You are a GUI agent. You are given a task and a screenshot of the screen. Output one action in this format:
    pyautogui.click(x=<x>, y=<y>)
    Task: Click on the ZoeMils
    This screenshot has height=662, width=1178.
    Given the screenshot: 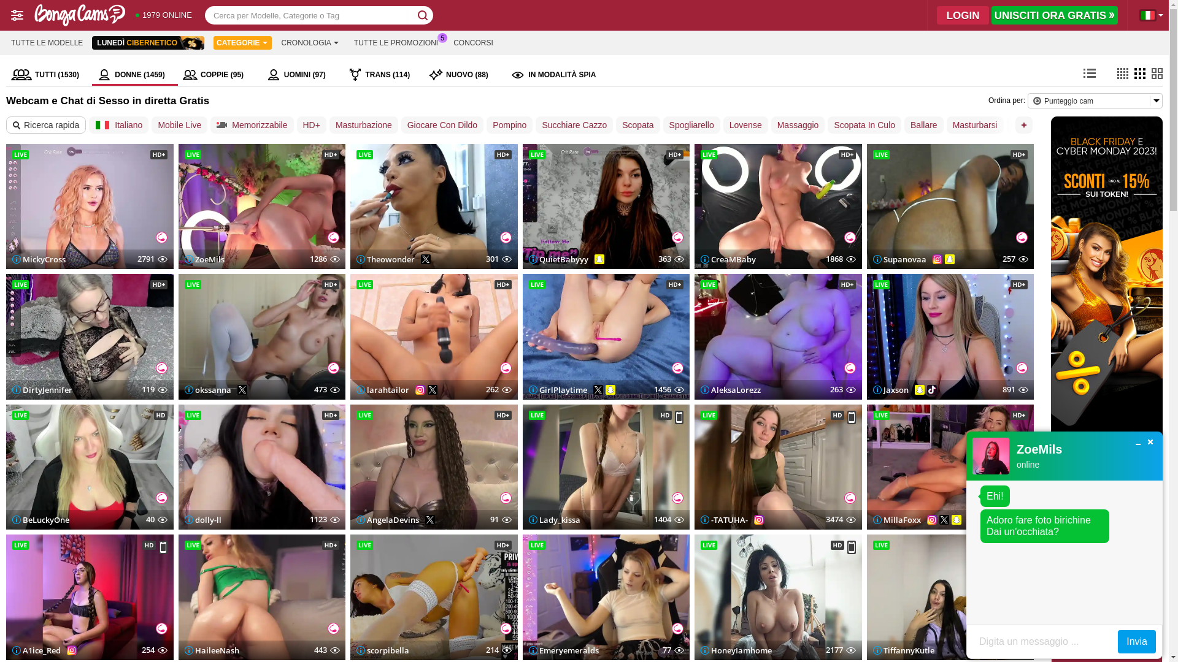 What is the action you would take?
    pyautogui.click(x=204, y=259)
    